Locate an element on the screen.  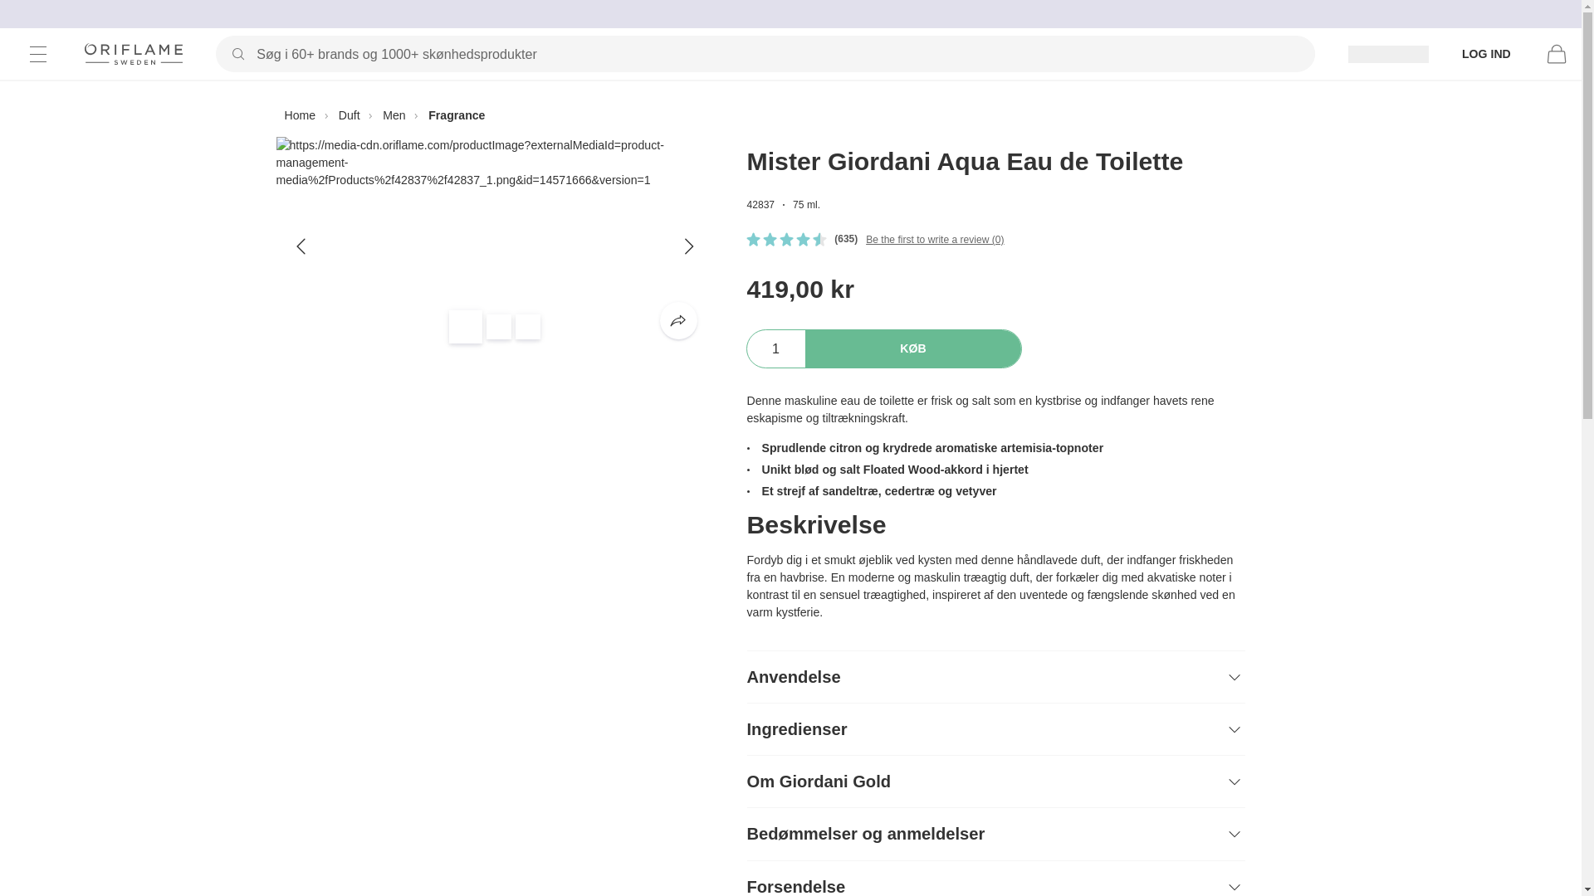
Home is located at coordinates (299, 114).